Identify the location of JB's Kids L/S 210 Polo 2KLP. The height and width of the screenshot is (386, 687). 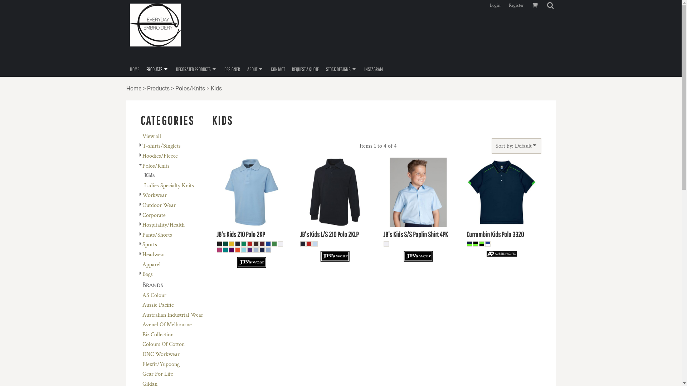
(329, 234).